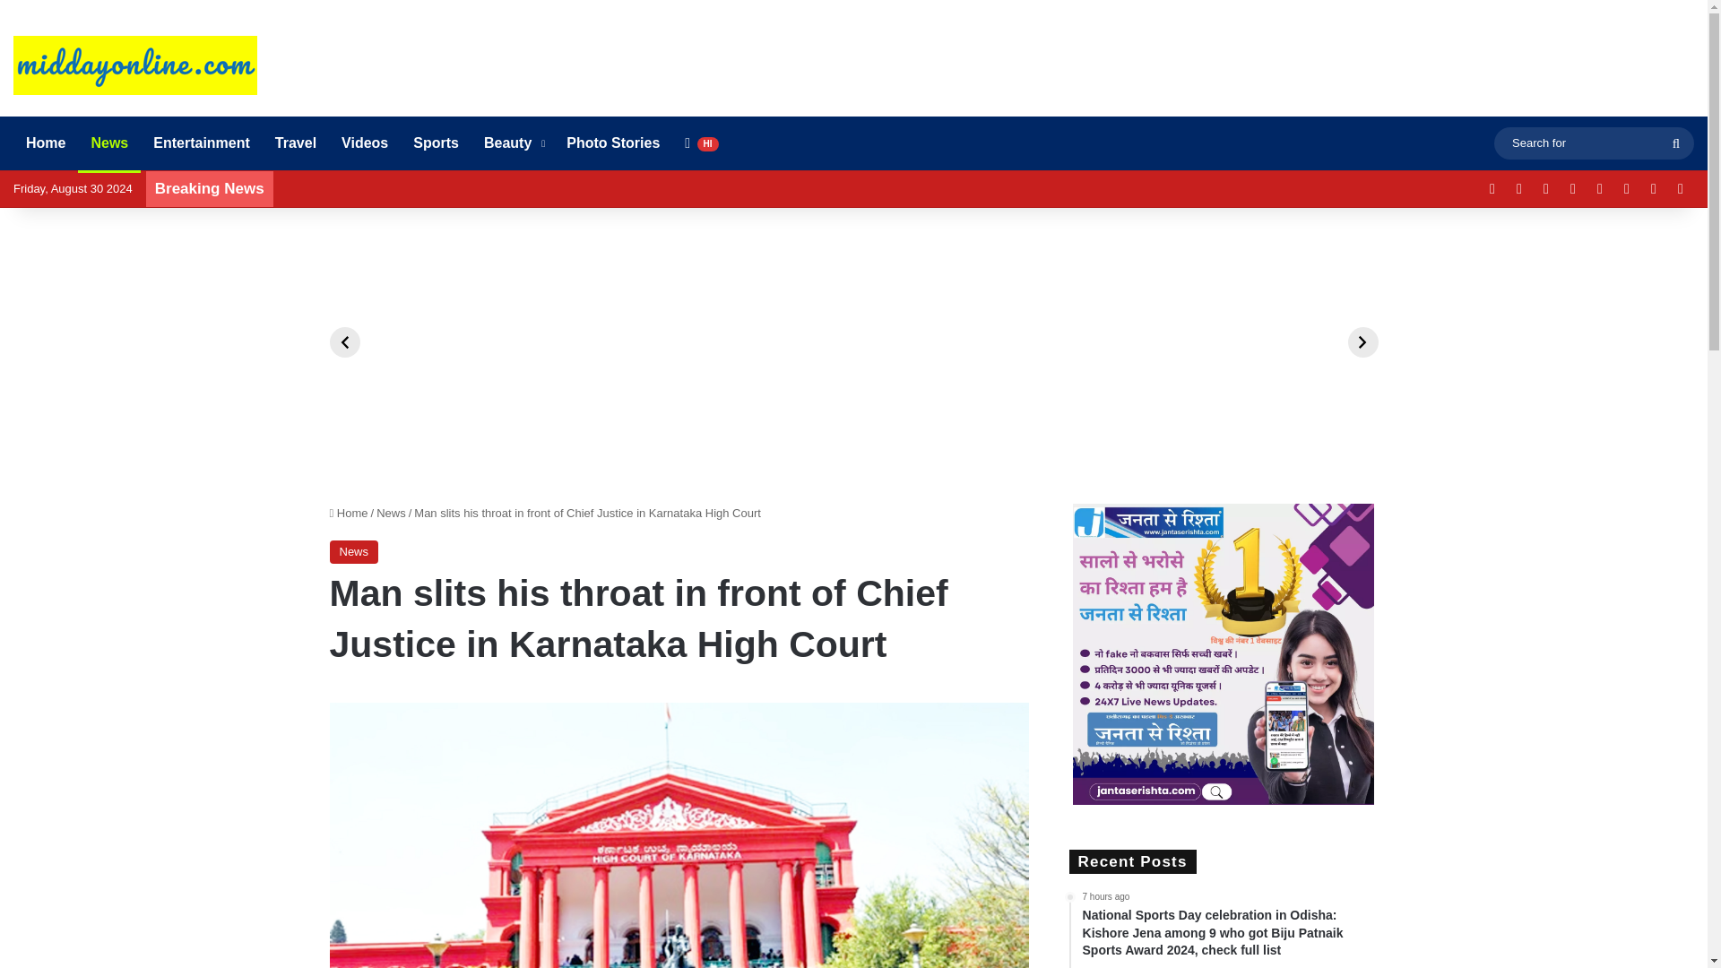  What do you see at coordinates (364, 143) in the screenshot?
I see `Videos` at bounding box center [364, 143].